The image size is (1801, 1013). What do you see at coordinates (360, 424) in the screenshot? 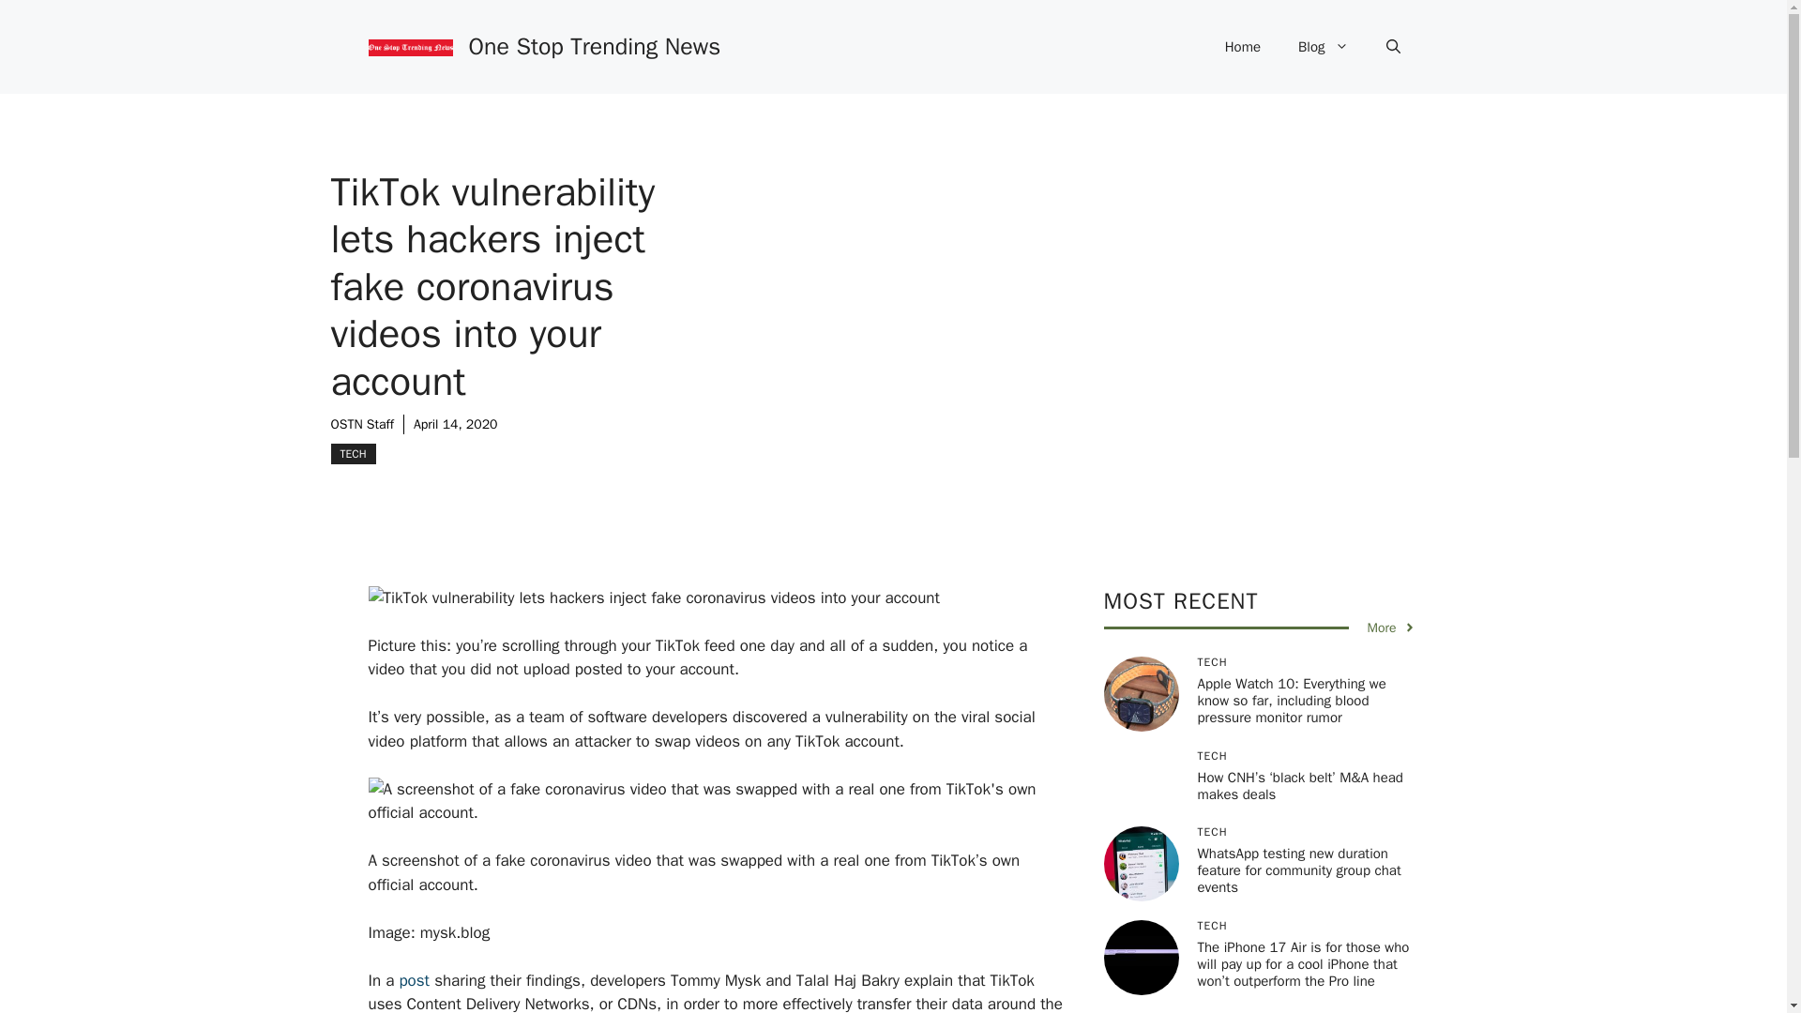
I see `OSTN Staff` at bounding box center [360, 424].